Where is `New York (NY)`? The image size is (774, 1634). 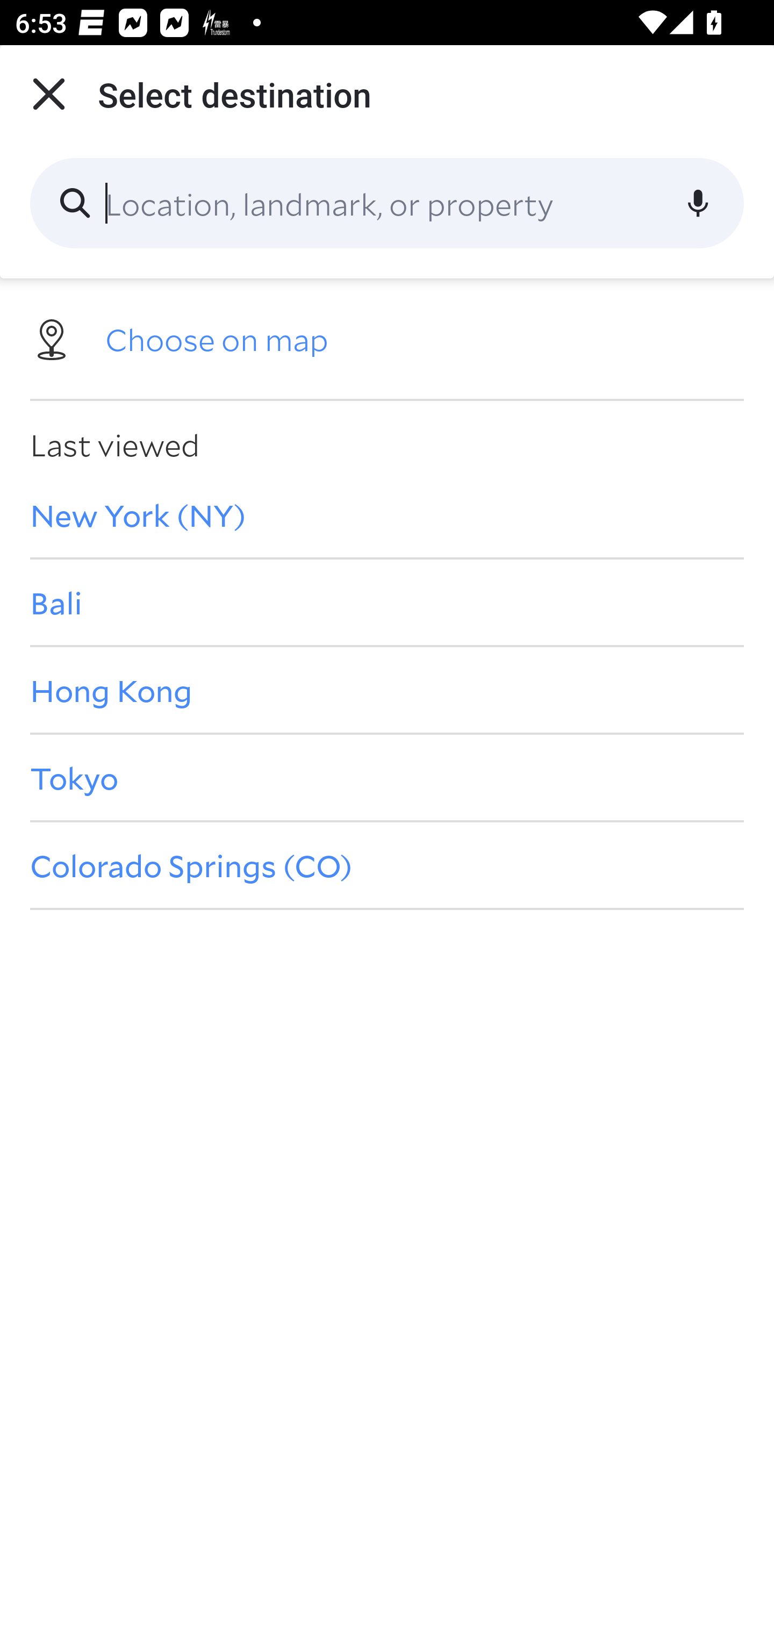 New York (NY) is located at coordinates (387, 514).